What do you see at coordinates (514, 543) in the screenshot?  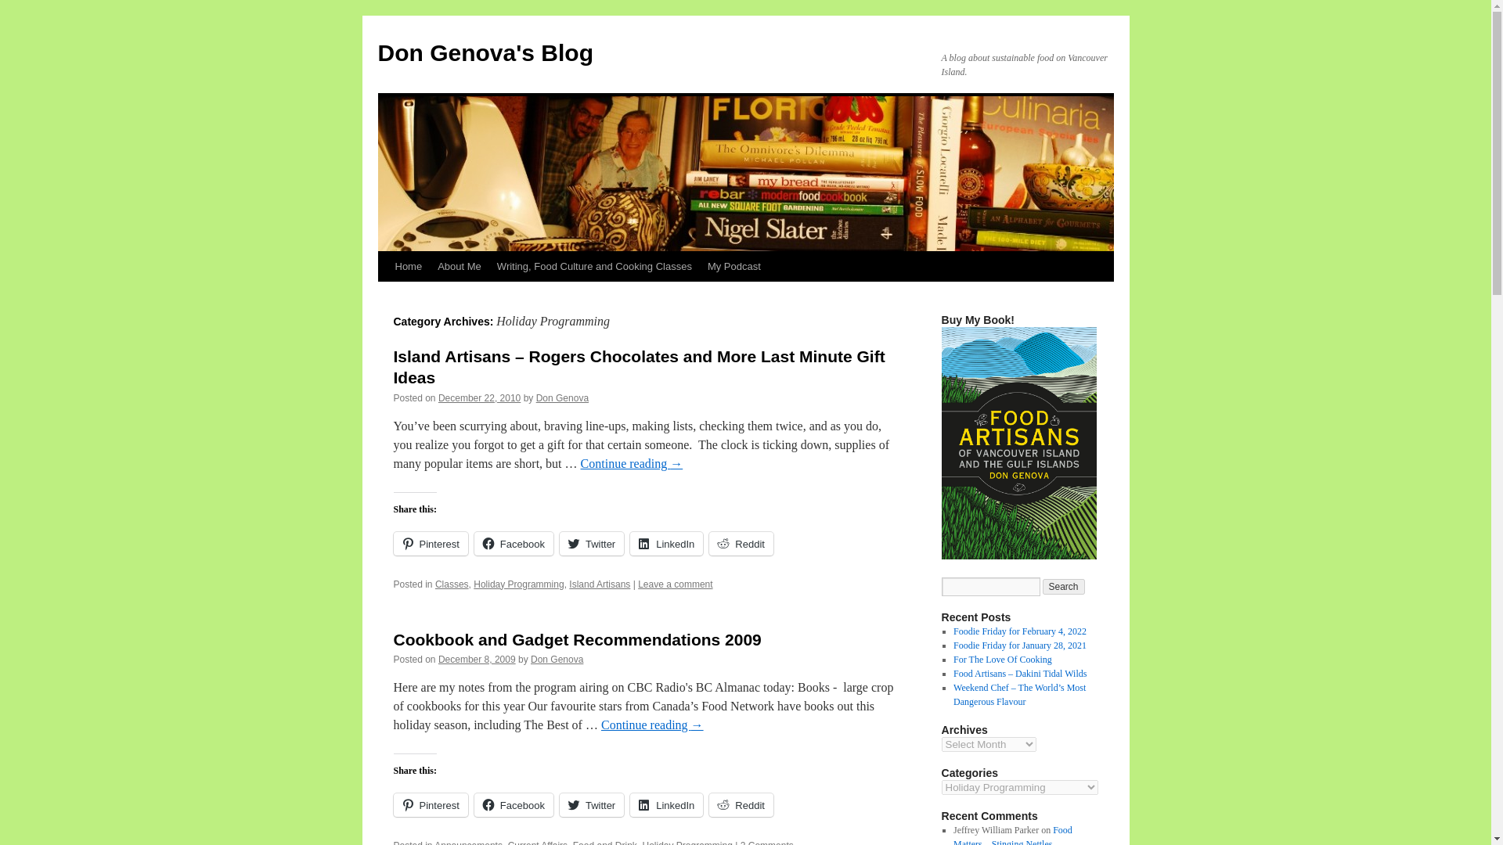 I see `Click to share on Facebook` at bounding box center [514, 543].